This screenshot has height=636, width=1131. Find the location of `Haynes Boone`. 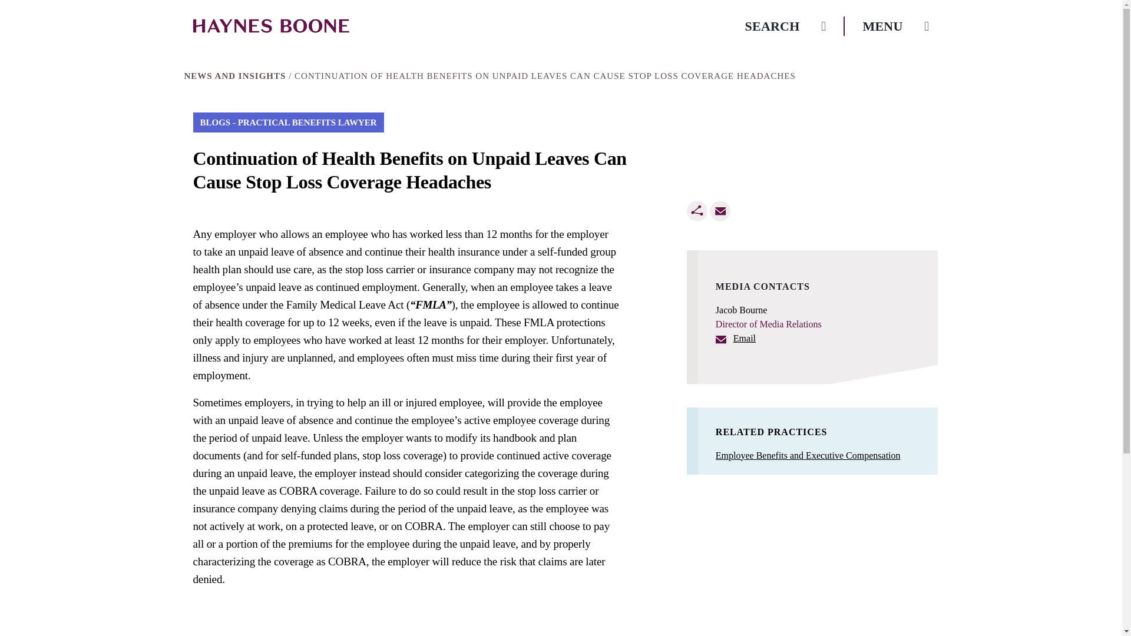

Haynes Boone is located at coordinates (271, 26).